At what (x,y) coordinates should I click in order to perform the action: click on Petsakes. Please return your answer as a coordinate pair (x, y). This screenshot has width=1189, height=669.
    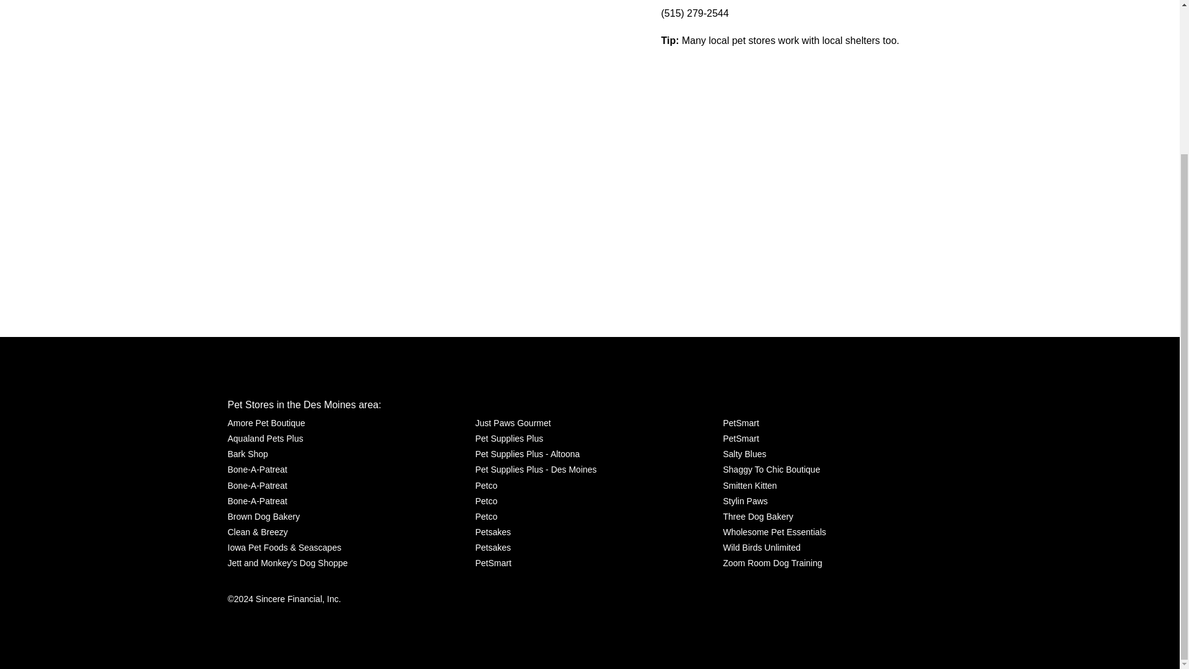
    Looking at the image, I should click on (493, 548).